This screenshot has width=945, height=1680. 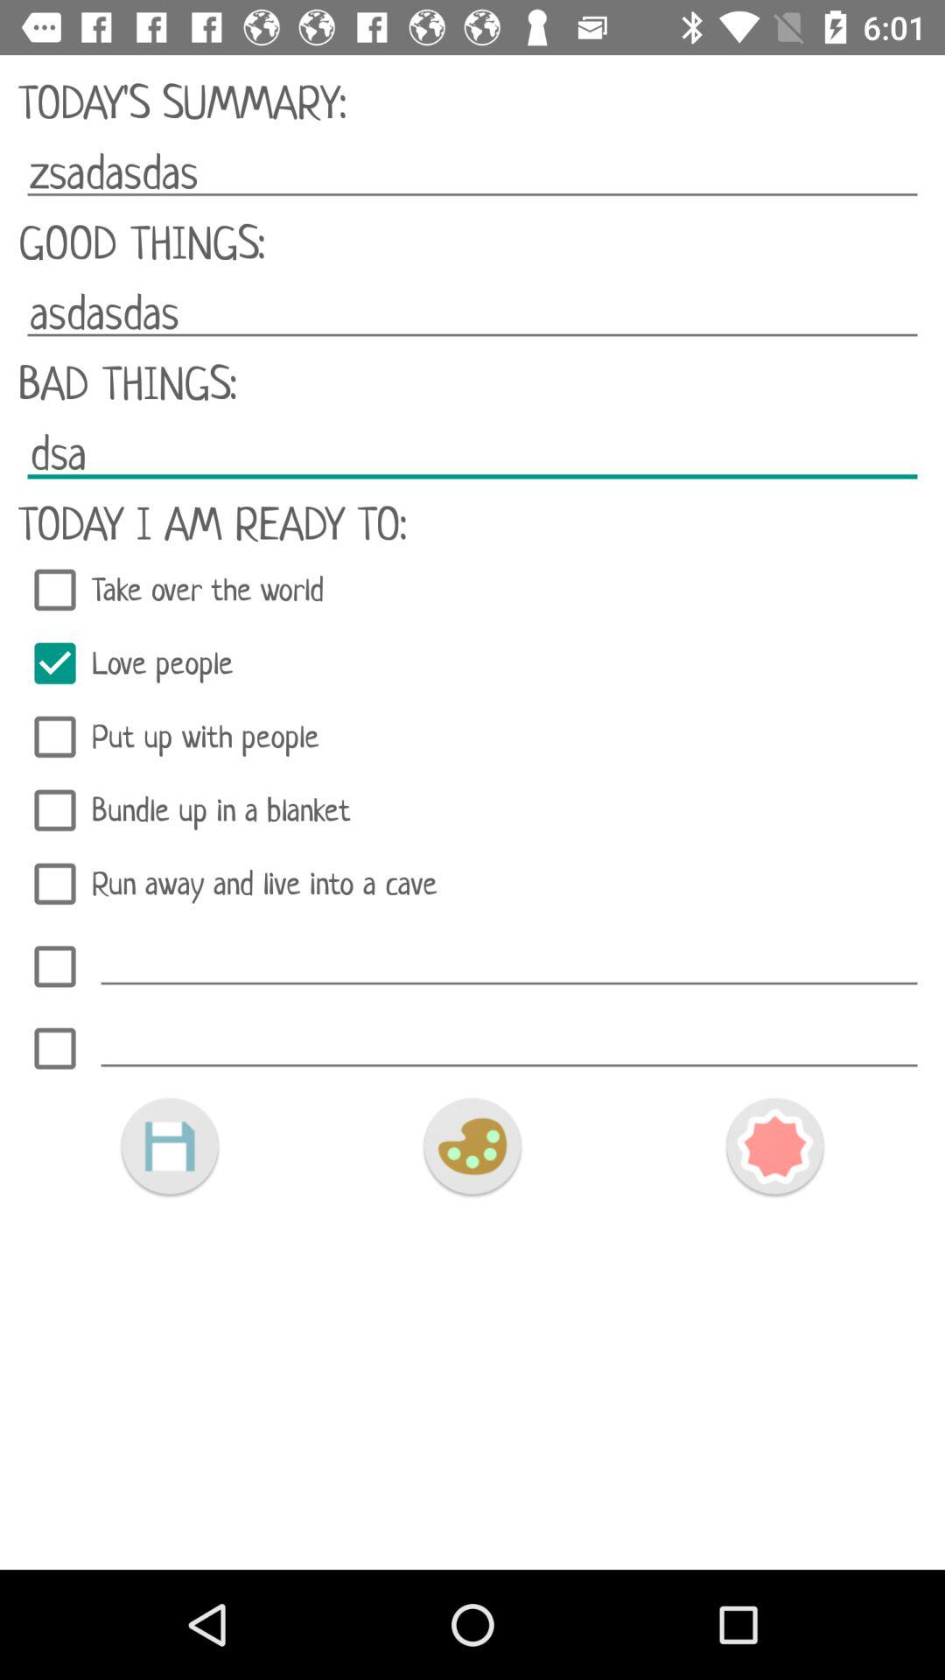 What do you see at coordinates (472, 810) in the screenshot?
I see `open item below put up with icon` at bounding box center [472, 810].